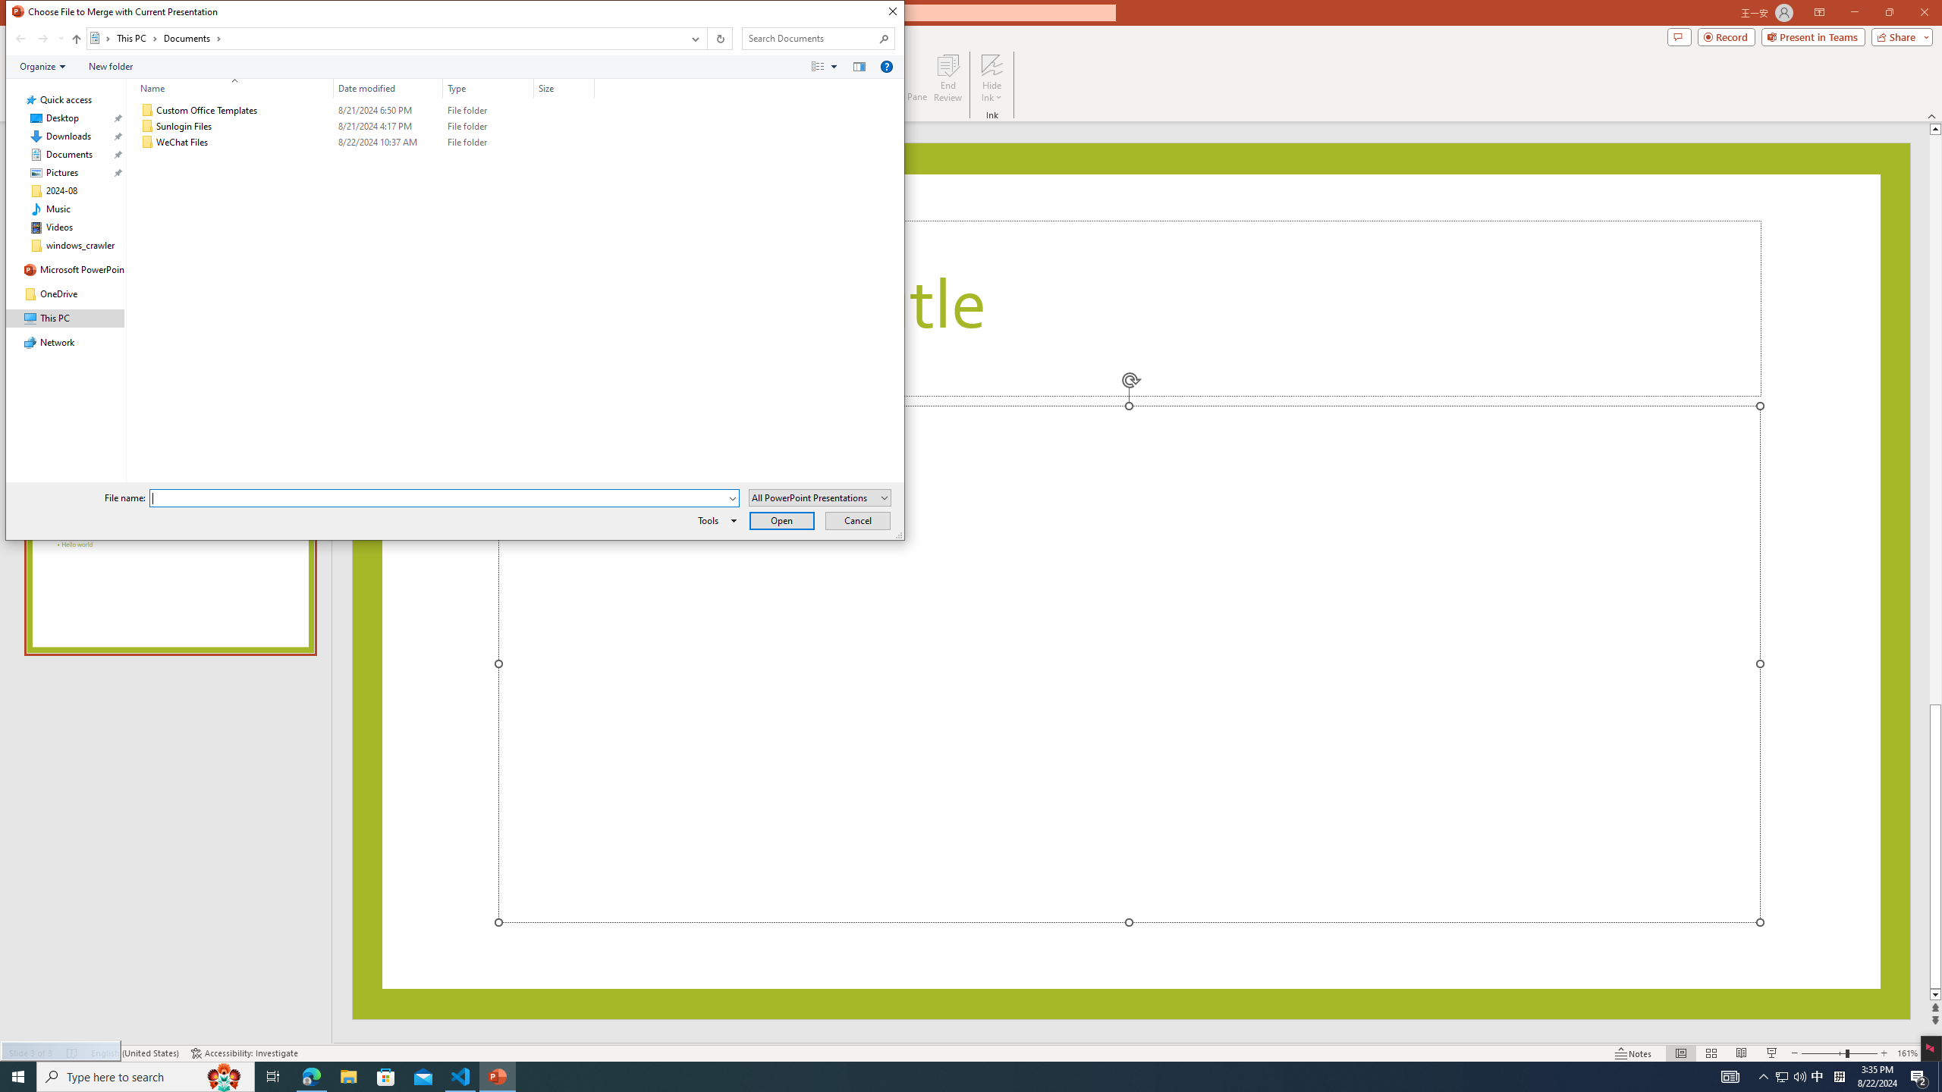  What do you see at coordinates (783, 520) in the screenshot?
I see `Open` at bounding box center [783, 520].